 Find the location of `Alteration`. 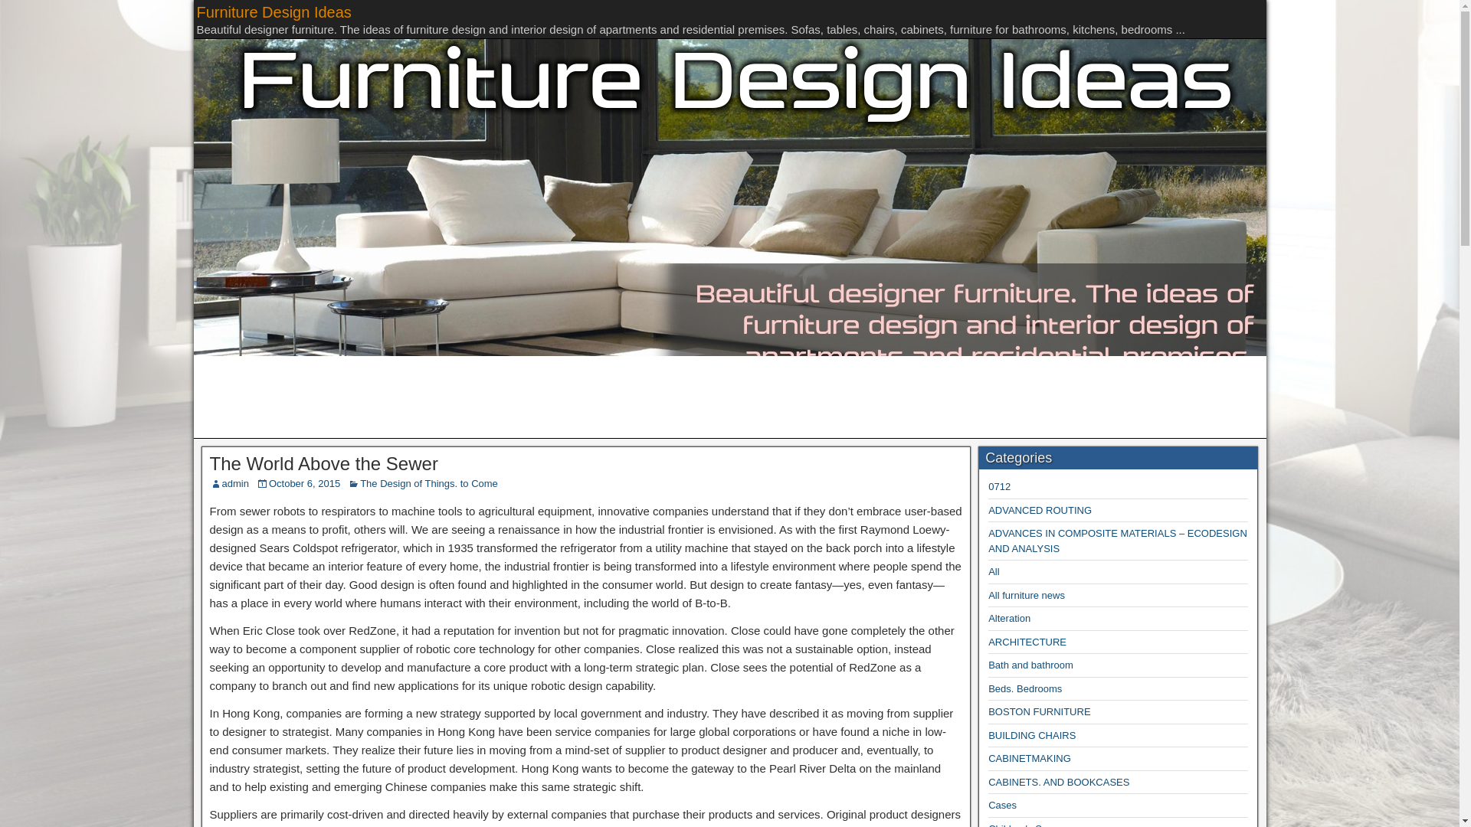

Alteration is located at coordinates (1010, 619).